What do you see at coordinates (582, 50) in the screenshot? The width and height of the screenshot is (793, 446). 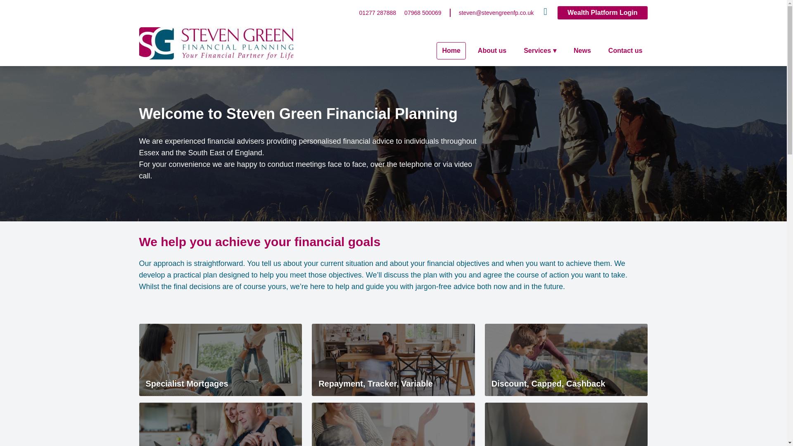 I see `News` at bounding box center [582, 50].